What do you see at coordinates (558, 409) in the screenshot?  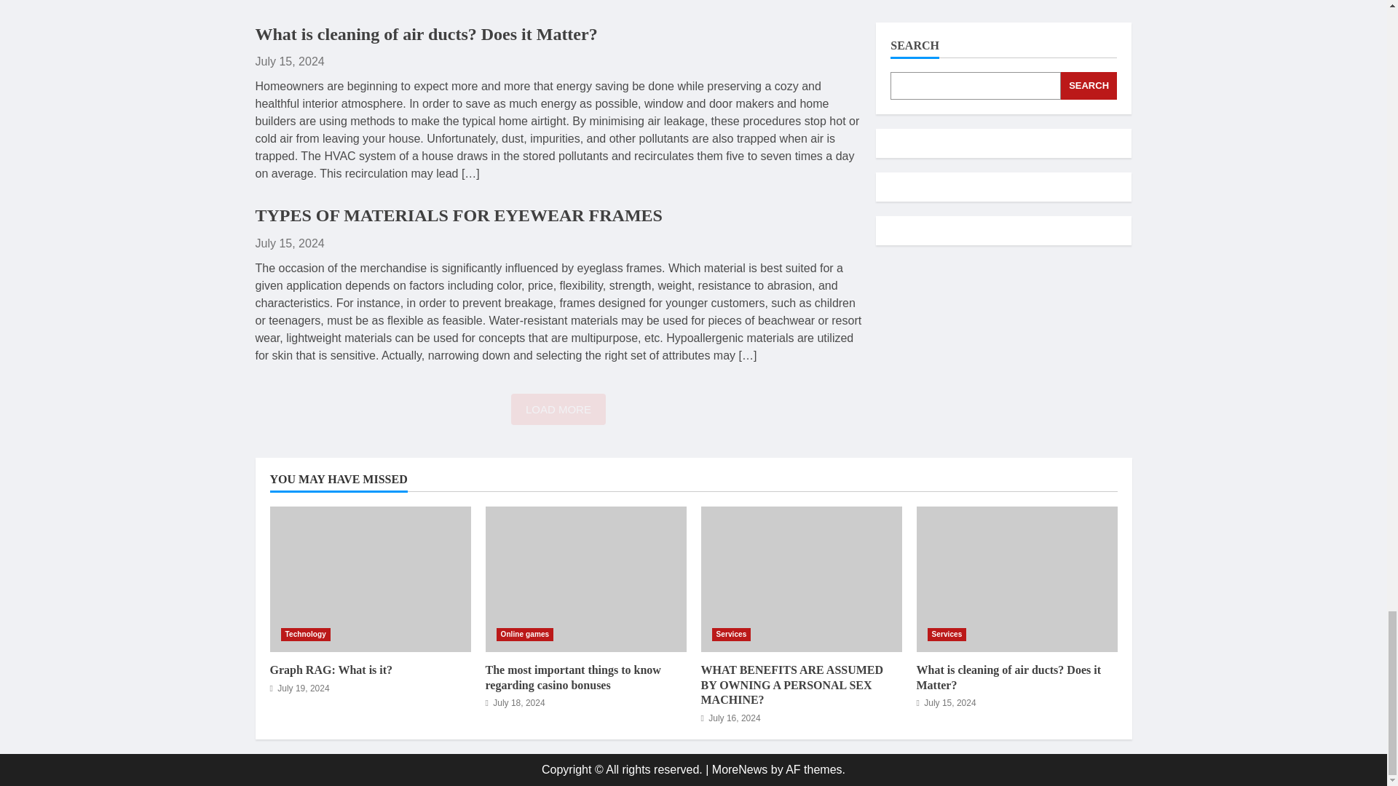 I see `LOAD MORE` at bounding box center [558, 409].